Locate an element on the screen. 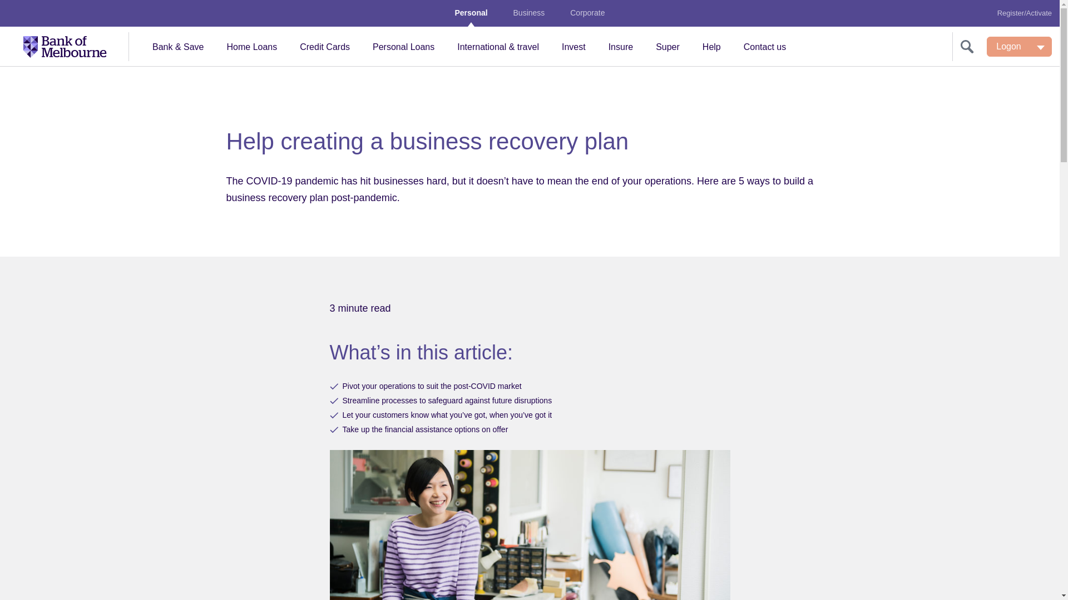 The image size is (1068, 600). Invest is located at coordinates (574, 47).